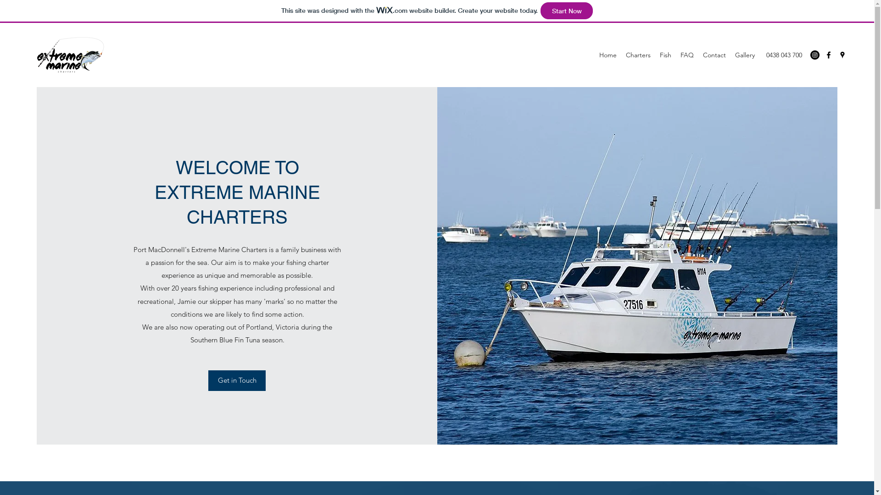 The width and height of the screenshot is (881, 495). Describe the element at coordinates (714, 55) in the screenshot. I see `Contact` at that location.